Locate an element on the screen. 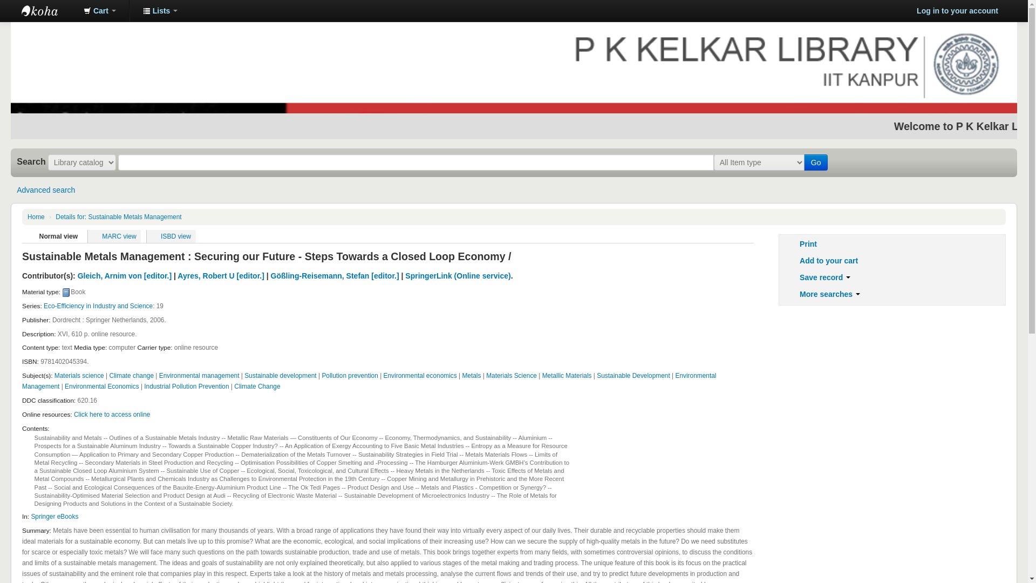 Image resolution: width=1036 pixels, height=583 pixels. Collect items you are interested in is located at coordinates (100, 11).